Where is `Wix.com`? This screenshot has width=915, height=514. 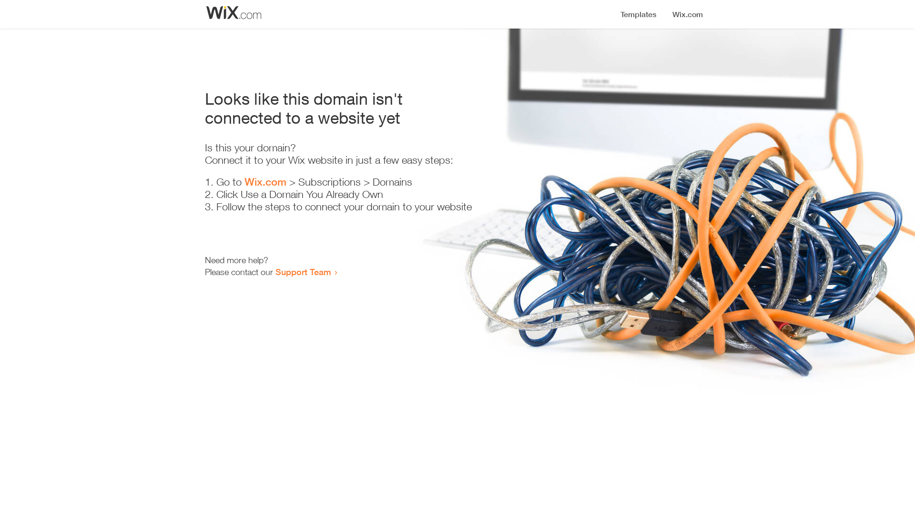
Wix.com is located at coordinates (265, 182).